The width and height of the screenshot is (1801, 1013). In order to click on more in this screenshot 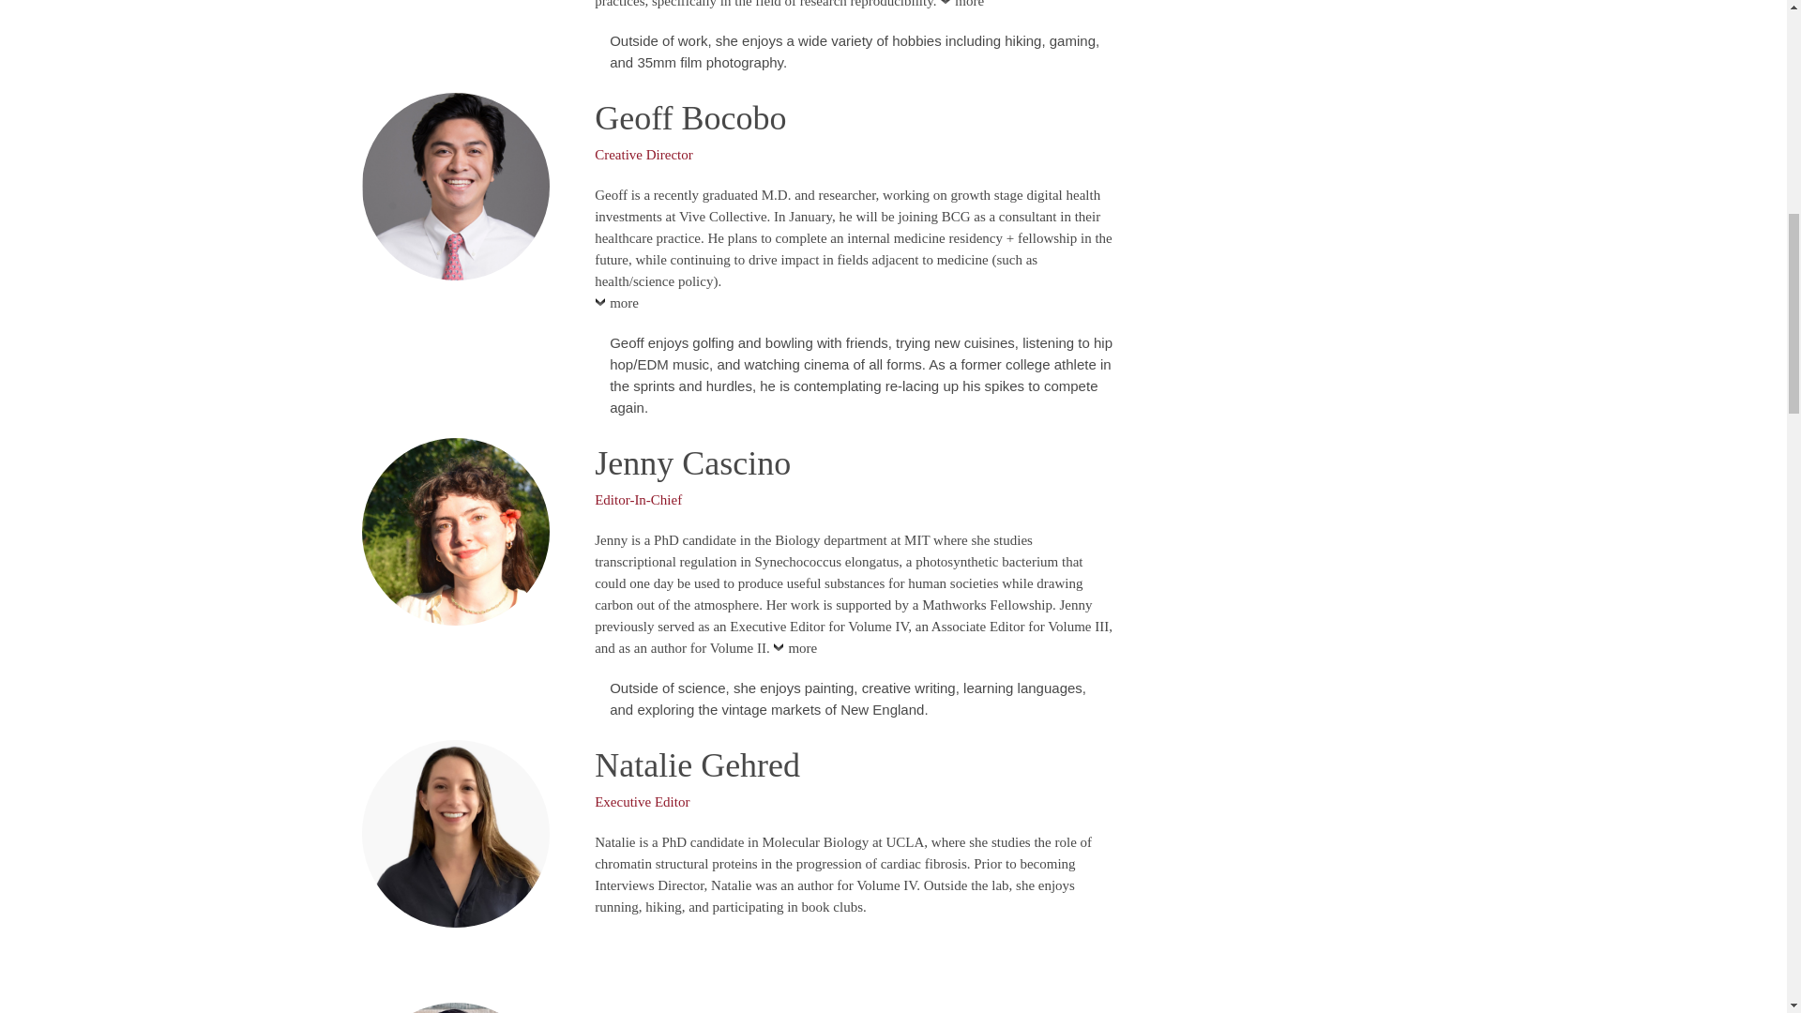, I will do `click(961, 9)`.